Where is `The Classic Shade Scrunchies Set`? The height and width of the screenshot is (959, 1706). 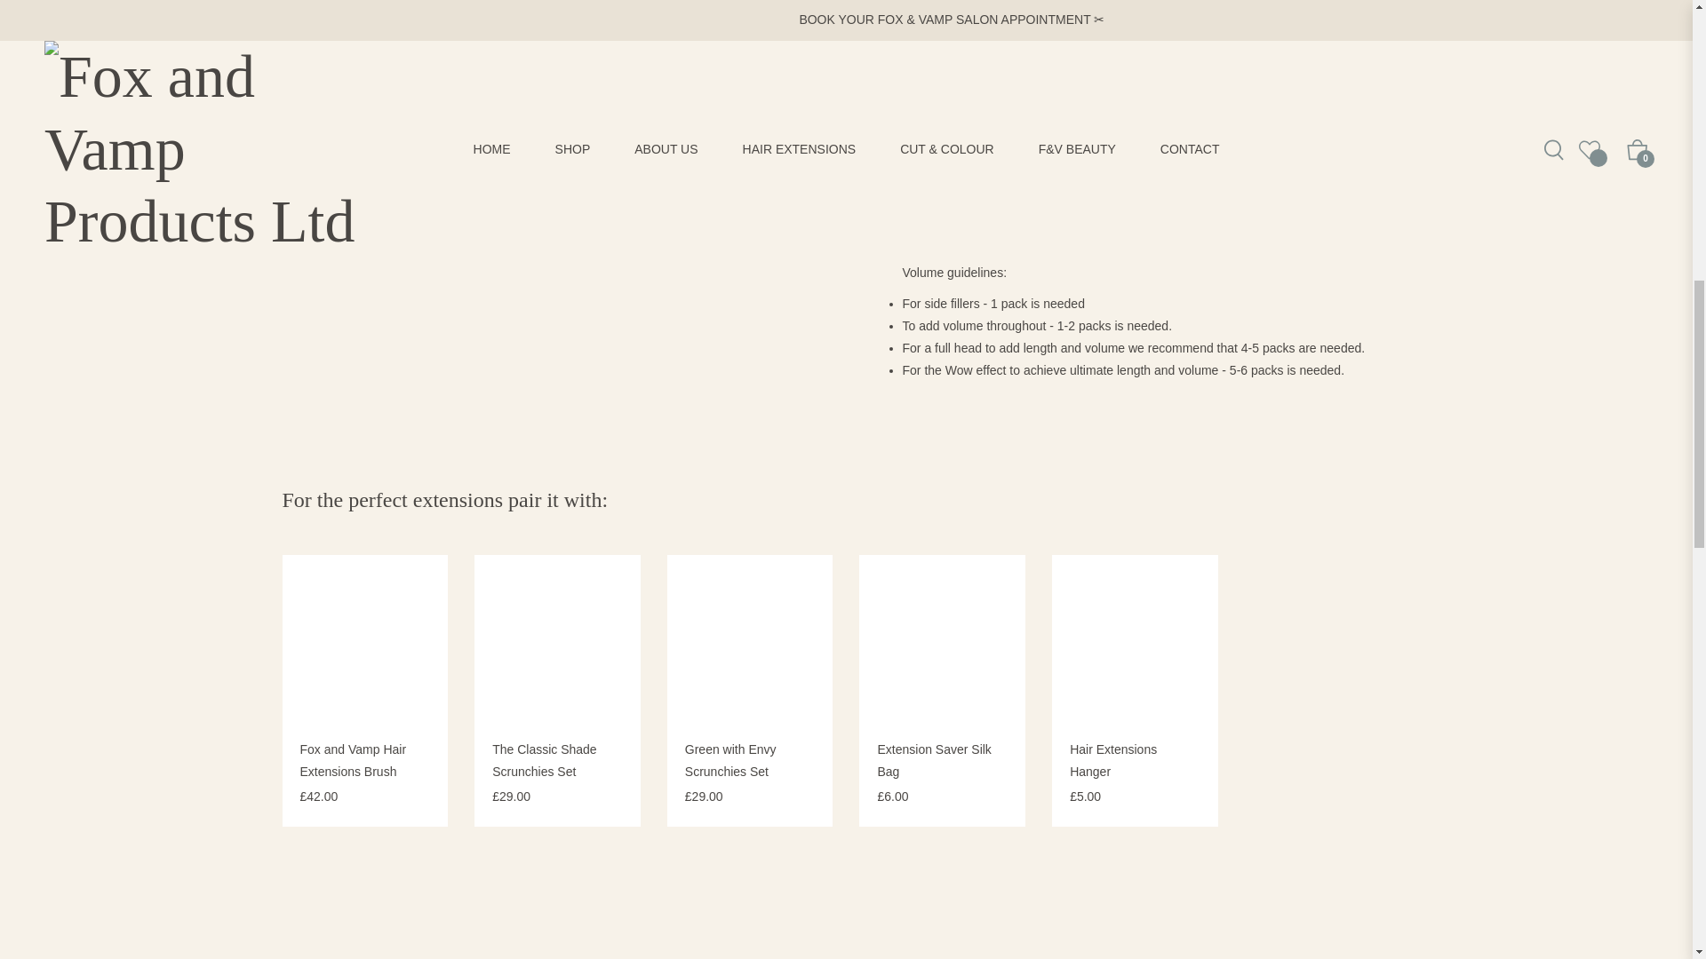
The Classic Shade Scrunchies Set is located at coordinates (545, 760).